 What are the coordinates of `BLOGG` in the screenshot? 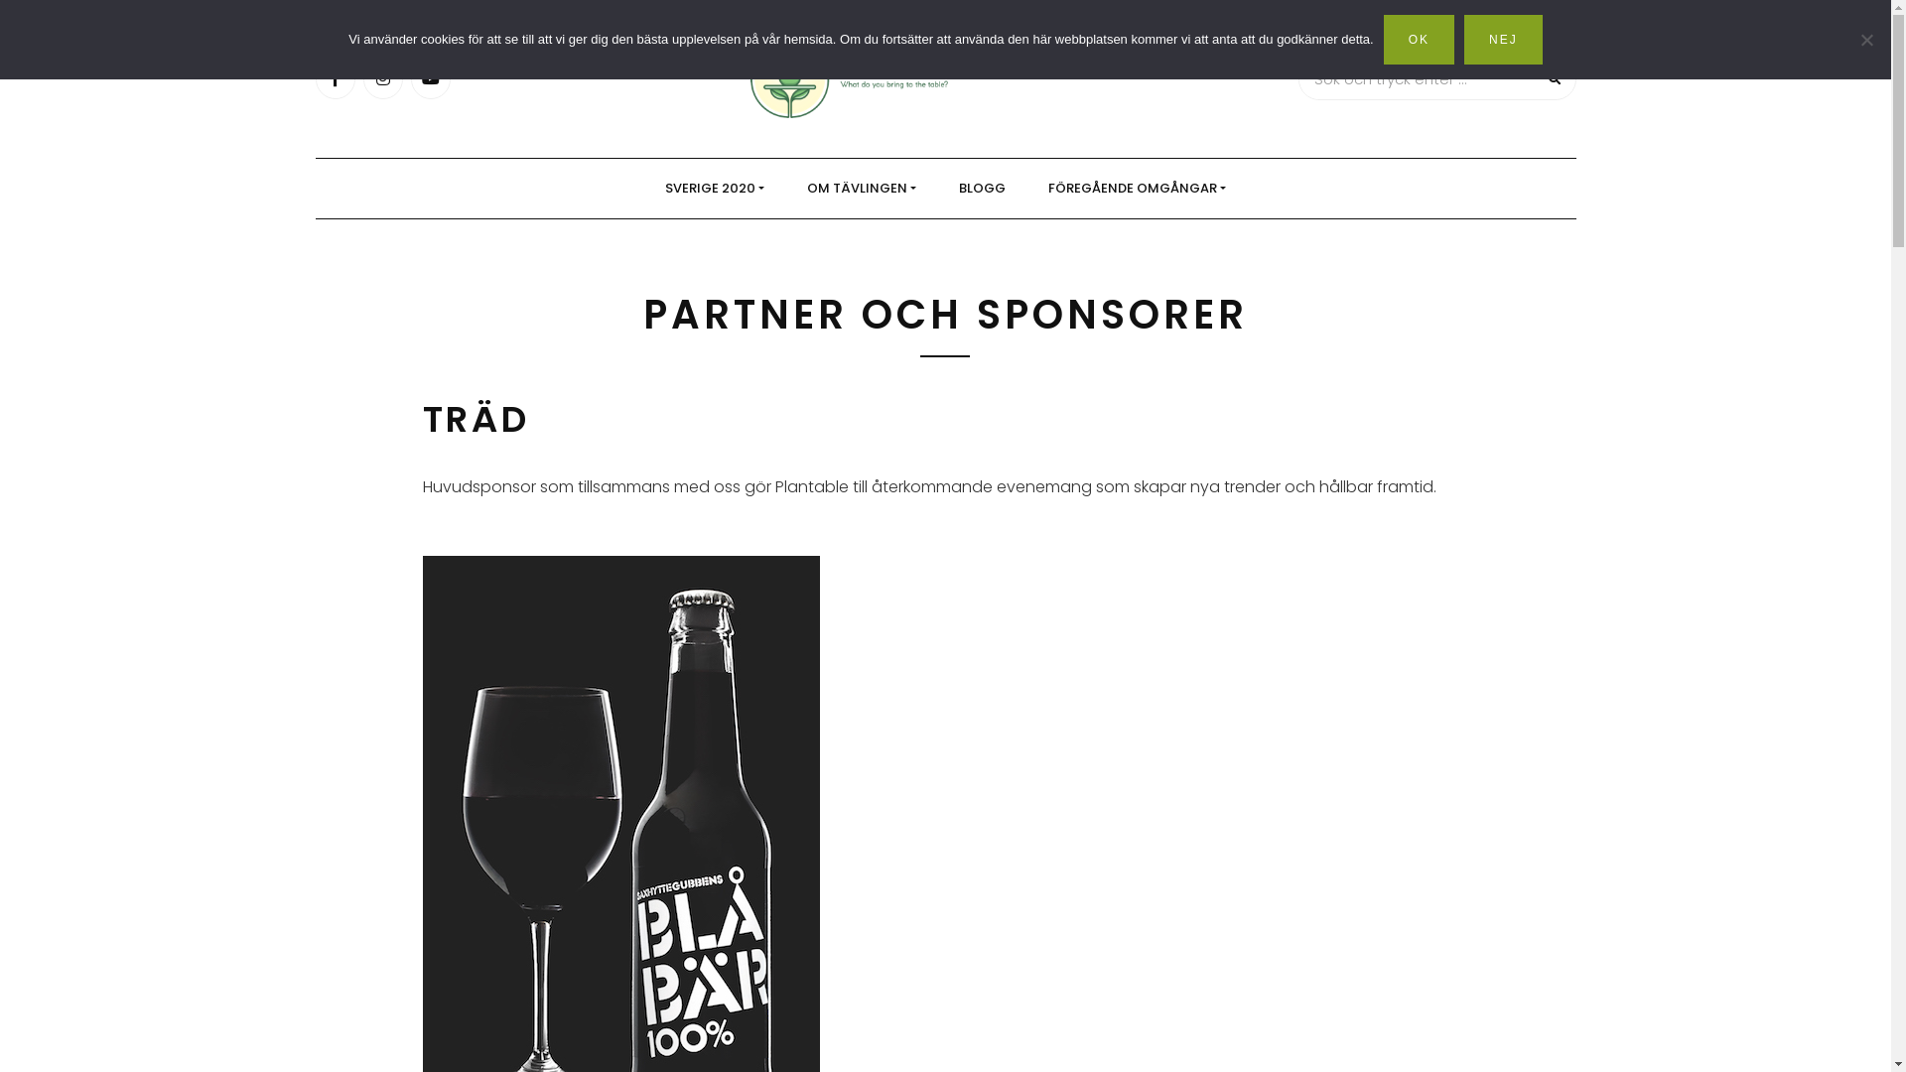 It's located at (983, 189).